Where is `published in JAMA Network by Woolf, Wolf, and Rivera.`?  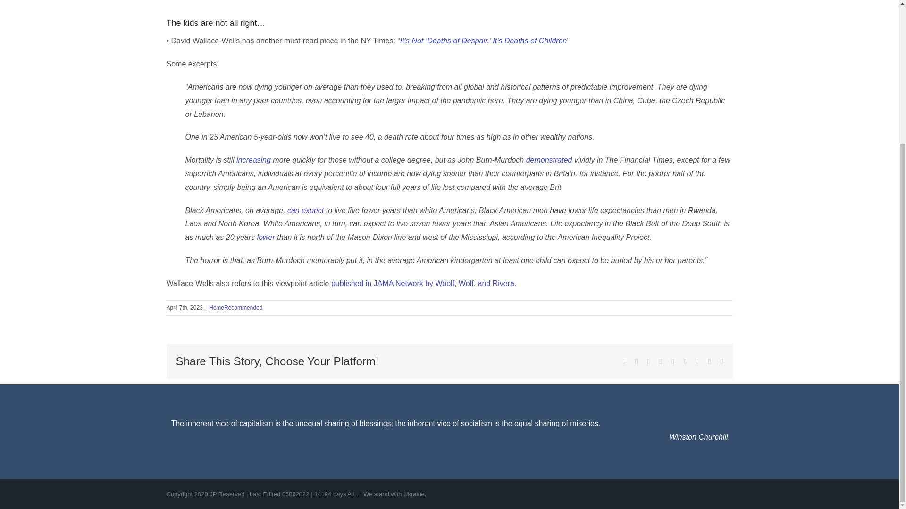 published in JAMA Network by Woolf, Wolf, and Rivera. is located at coordinates (424, 283).